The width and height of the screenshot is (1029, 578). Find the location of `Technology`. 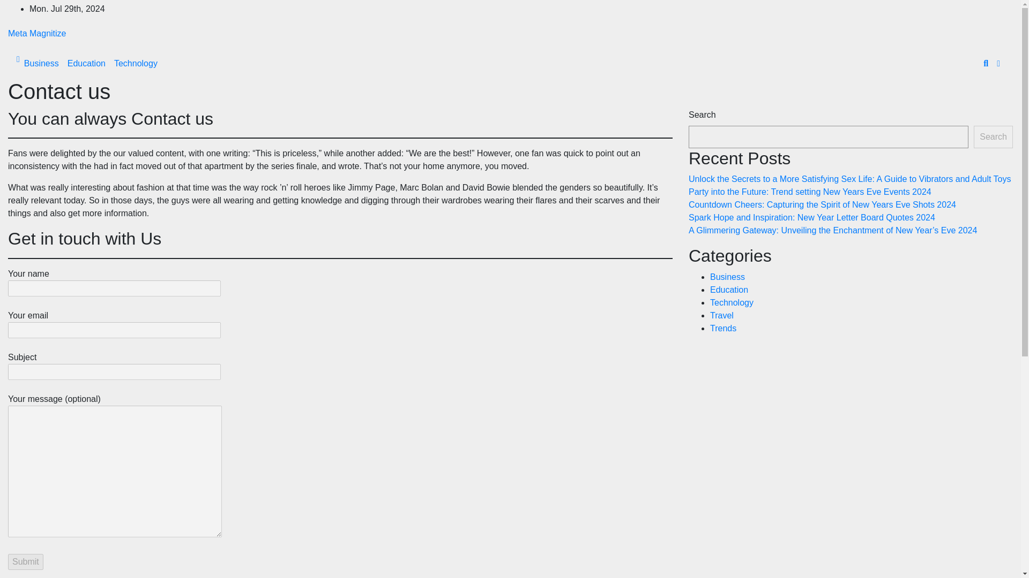

Technology is located at coordinates (731, 302).